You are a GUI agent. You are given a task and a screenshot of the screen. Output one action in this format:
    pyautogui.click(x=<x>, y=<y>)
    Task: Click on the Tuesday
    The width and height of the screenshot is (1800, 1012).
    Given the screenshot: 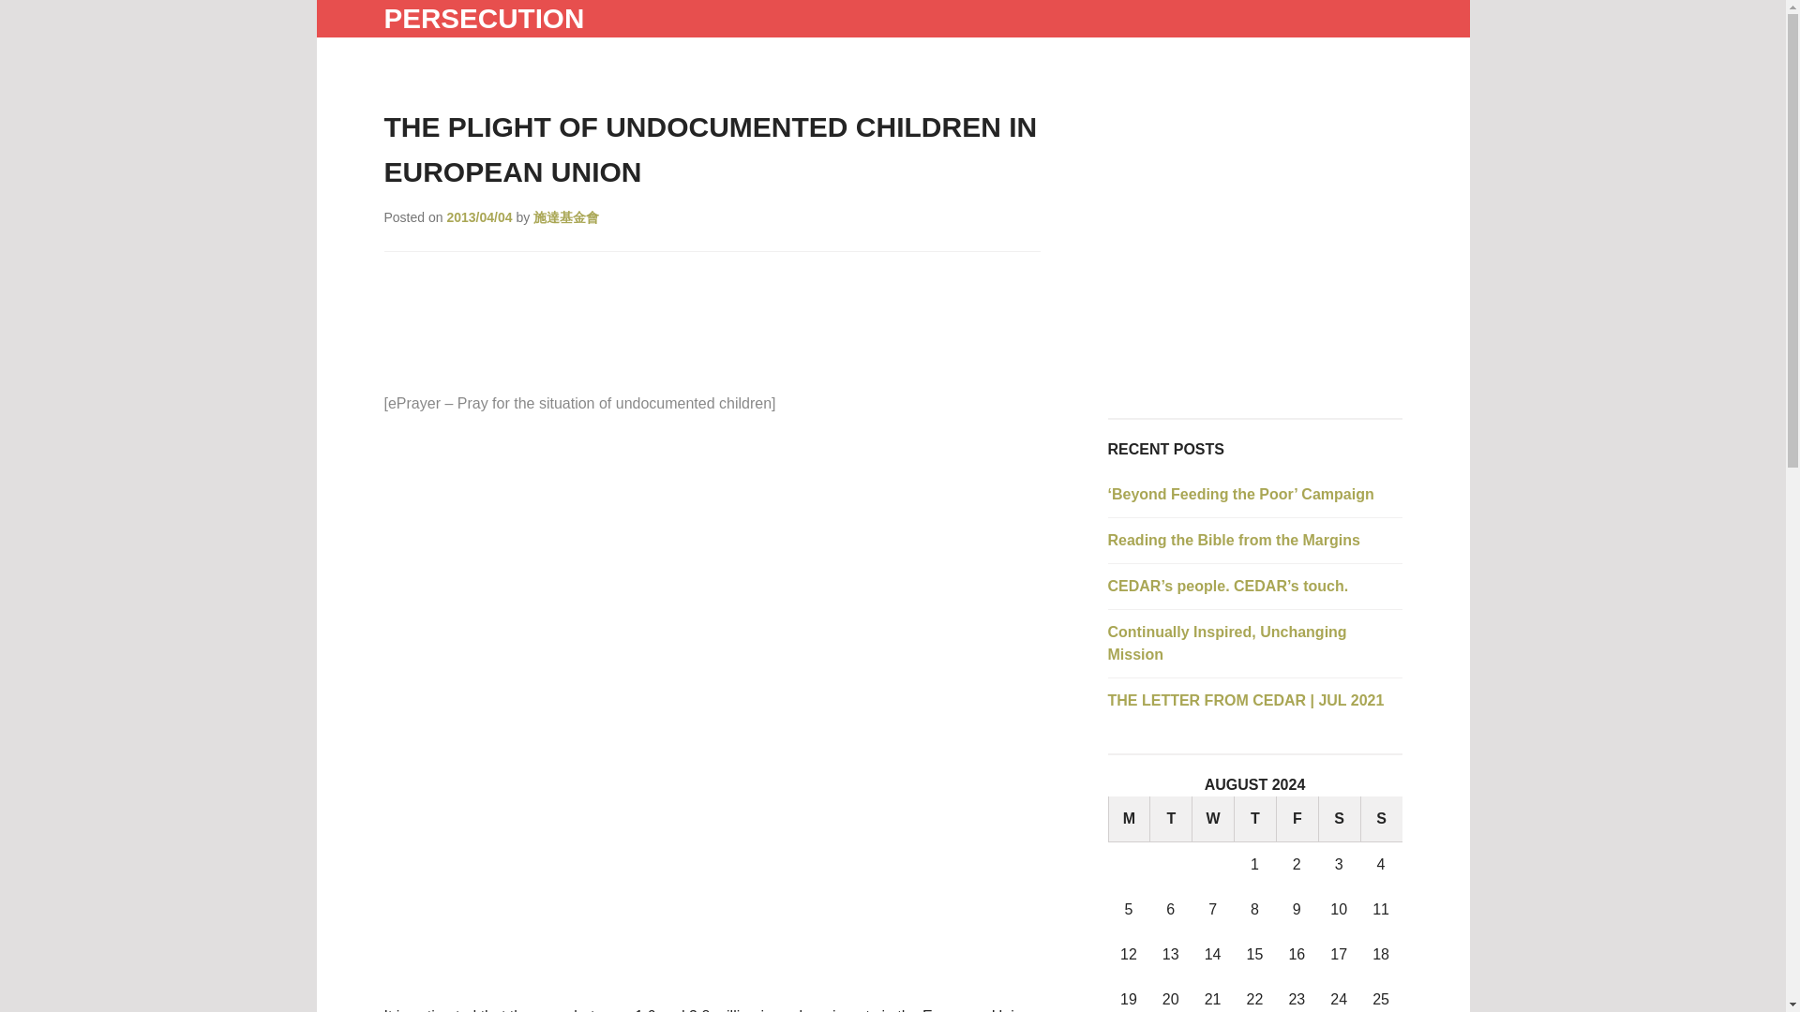 What is the action you would take?
    pyautogui.click(x=1170, y=819)
    